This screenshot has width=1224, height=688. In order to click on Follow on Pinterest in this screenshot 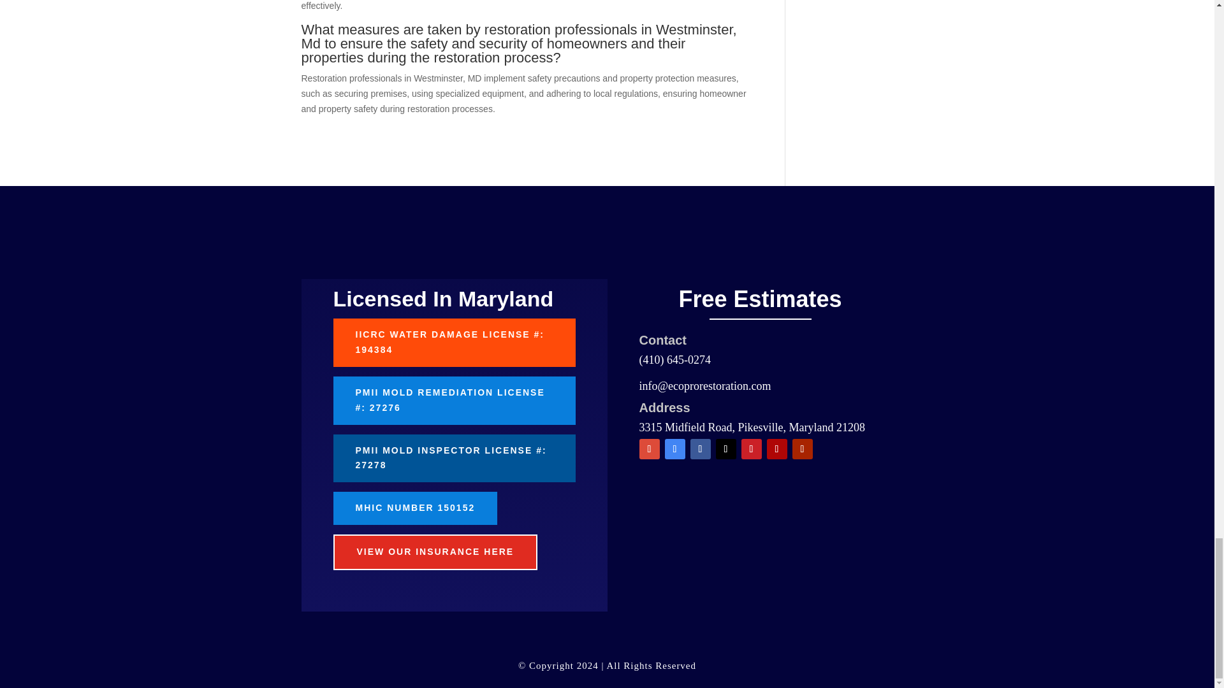, I will do `click(751, 449)`.